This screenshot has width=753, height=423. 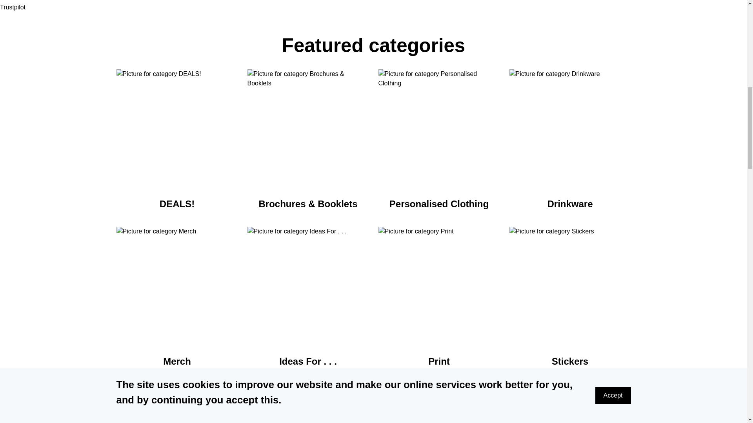 I want to click on Show products in category Print, so click(x=438, y=287).